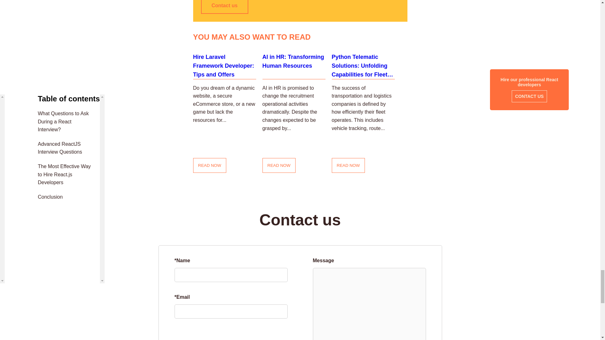 The height and width of the screenshot is (340, 605). I want to click on READ NOW, so click(209, 165).